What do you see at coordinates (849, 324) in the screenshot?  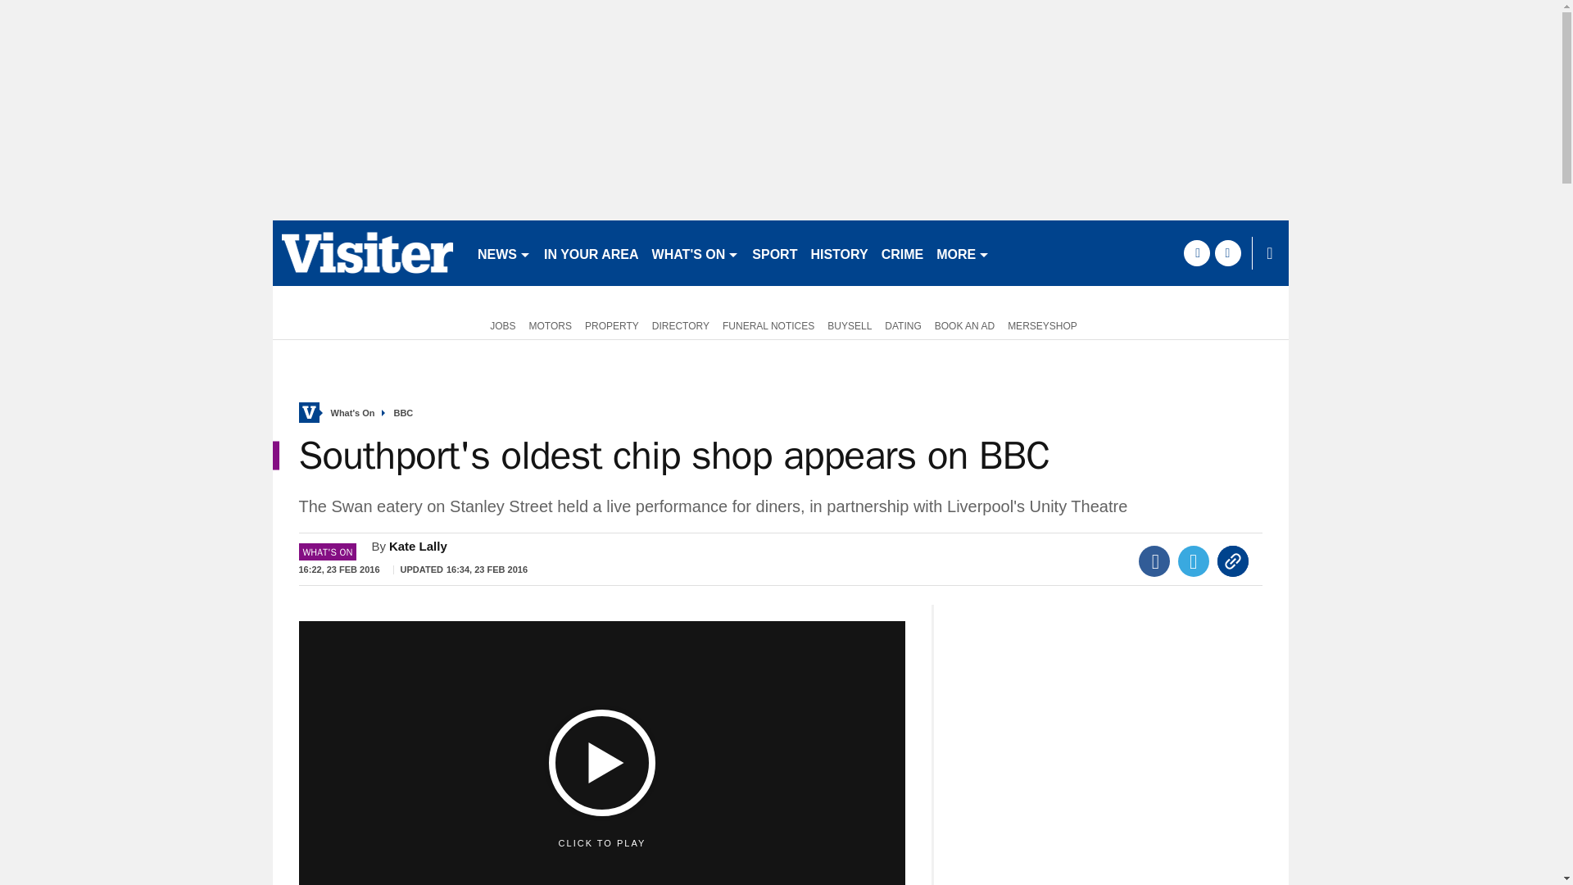 I see `BUYSELL` at bounding box center [849, 324].